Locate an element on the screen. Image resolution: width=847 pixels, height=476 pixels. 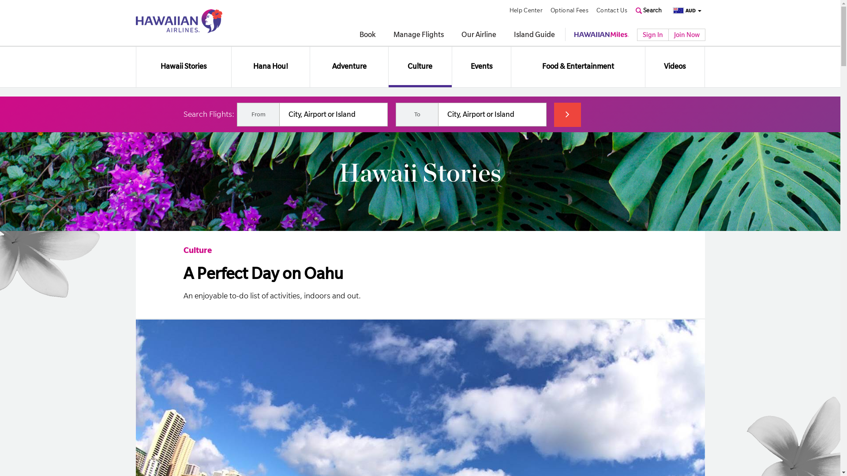
Hana Hou! is located at coordinates (271, 67).